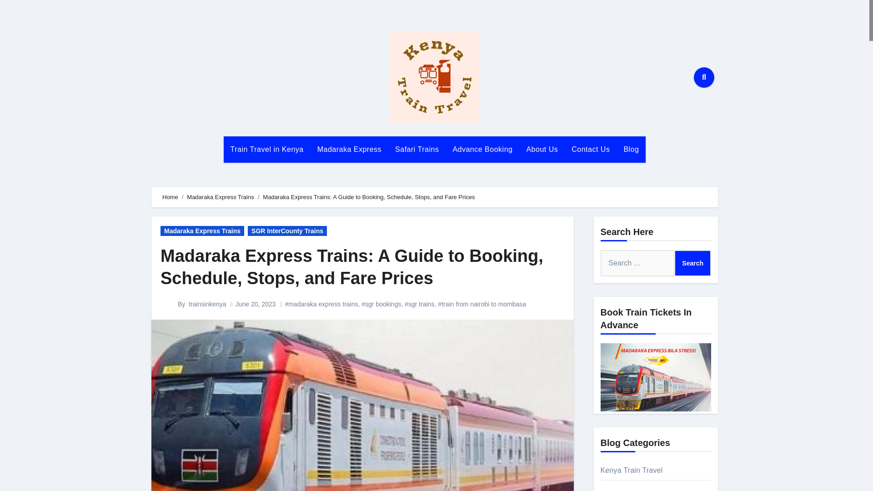 The height and width of the screenshot is (491, 873). What do you see at coordinates (542, 149) in the screenshot?
I see `About Us` at bounding box center [542, 149].